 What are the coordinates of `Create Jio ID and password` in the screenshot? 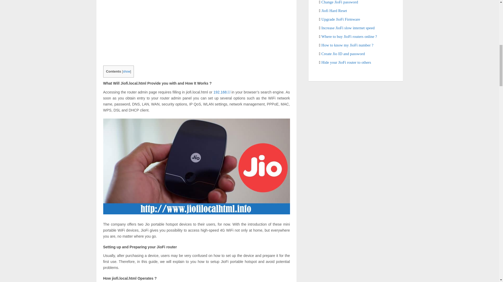 It's located at (343, 54).